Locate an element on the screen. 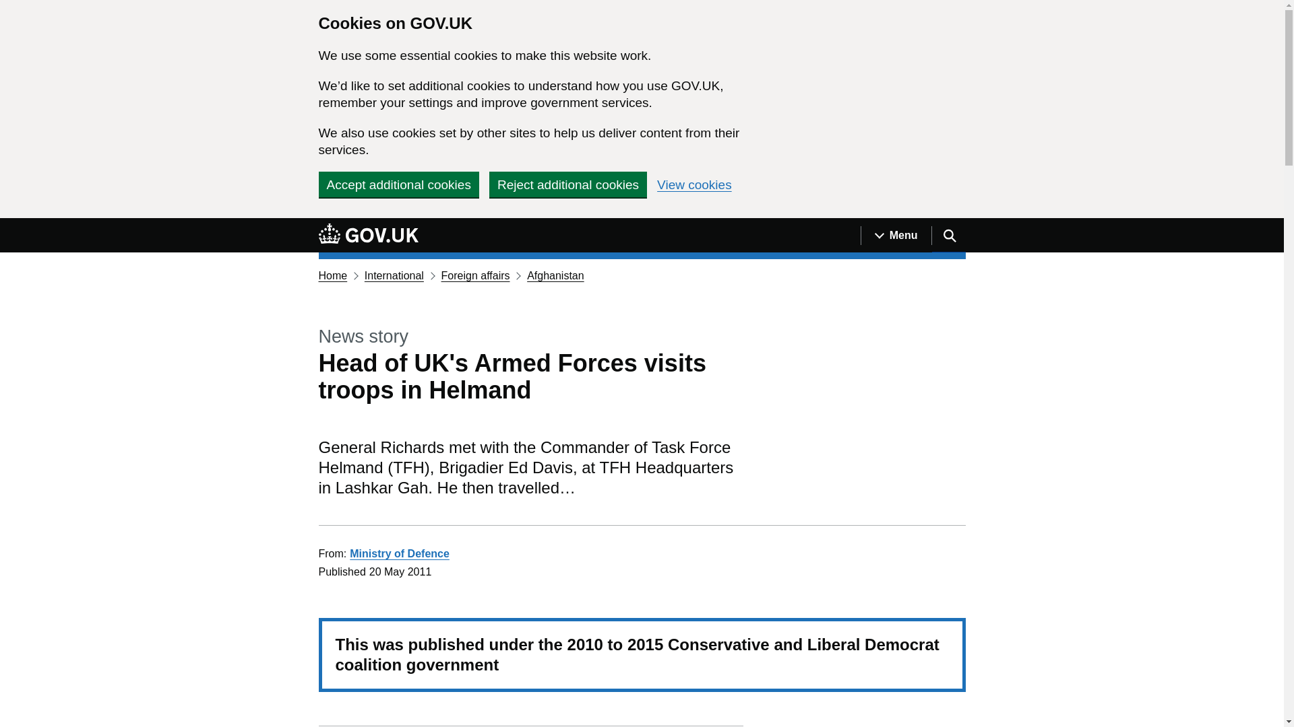 This screenshot has height=727, width=1294. View cookies is located at coordinates (694, 184).